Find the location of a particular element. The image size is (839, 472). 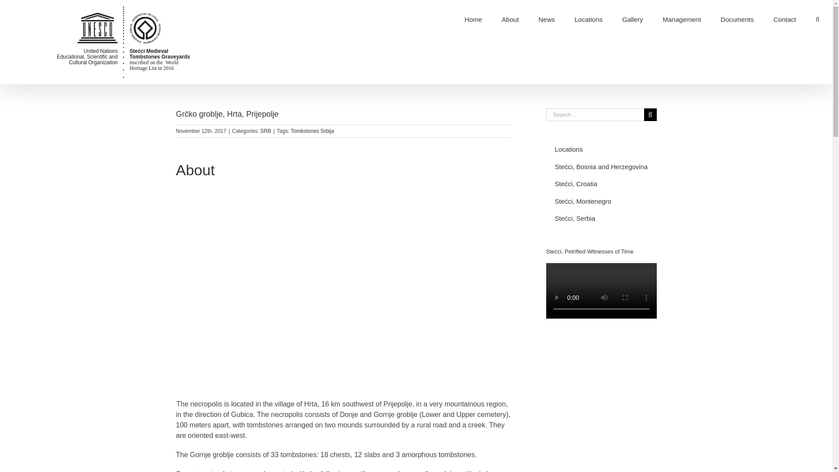

Locations is located at coordinates (601, 149).